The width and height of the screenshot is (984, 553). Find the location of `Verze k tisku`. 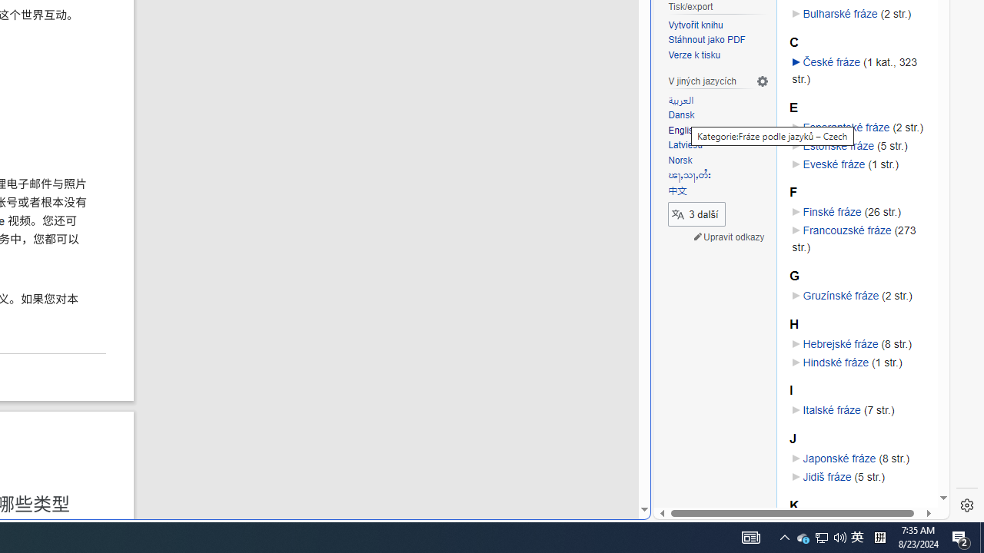

Verze k tisku is located at coordinates (695, 55).